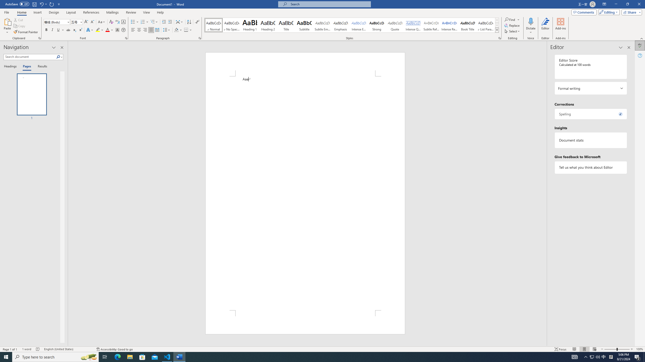  What do you see at coordinates (21, 12) in the screenshot?
I see `Home` at bounding box center [21, 12].